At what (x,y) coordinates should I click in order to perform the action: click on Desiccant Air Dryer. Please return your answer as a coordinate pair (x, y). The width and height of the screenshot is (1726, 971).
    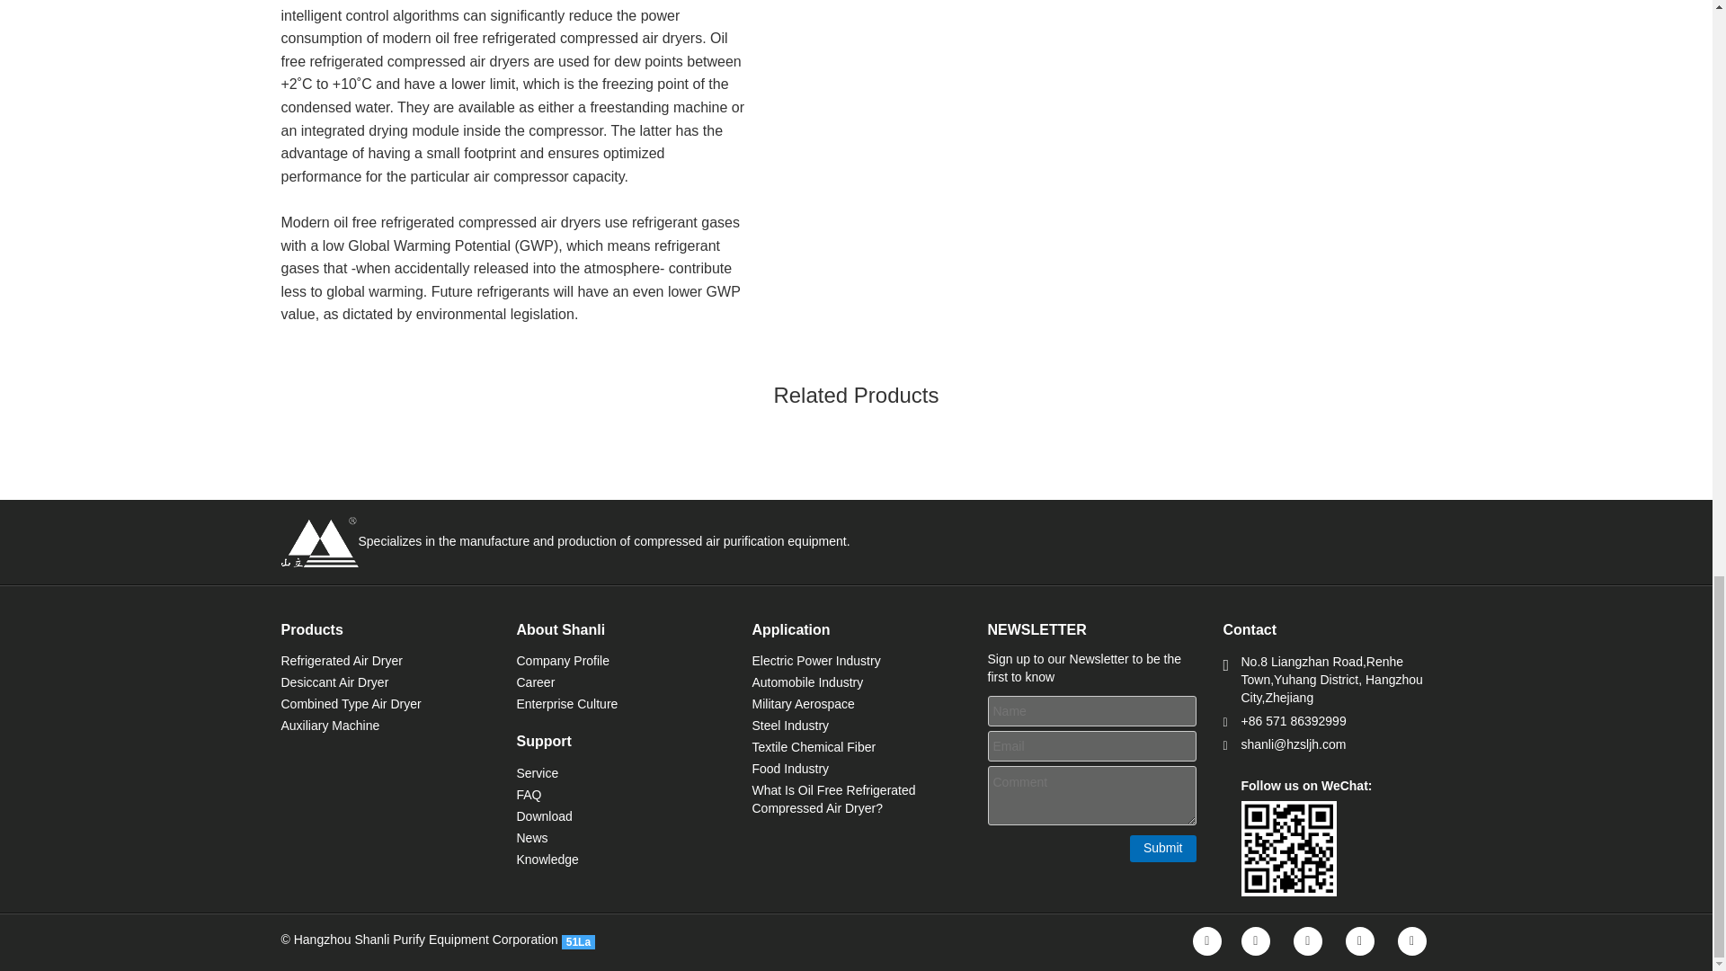
    Looking at the image, I should click on (334, 681).